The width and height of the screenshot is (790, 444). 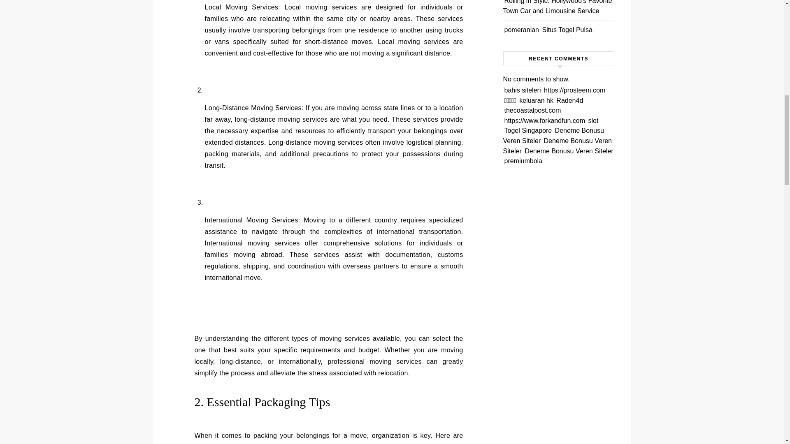 I want to click on slot, so click(x=592, y=121).